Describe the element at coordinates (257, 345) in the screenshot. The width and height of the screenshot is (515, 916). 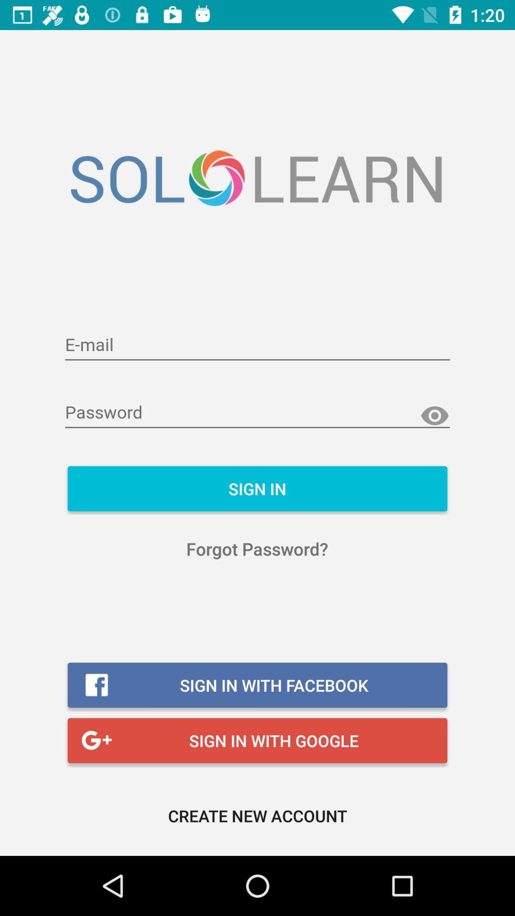
I see `enters email address` at that location.